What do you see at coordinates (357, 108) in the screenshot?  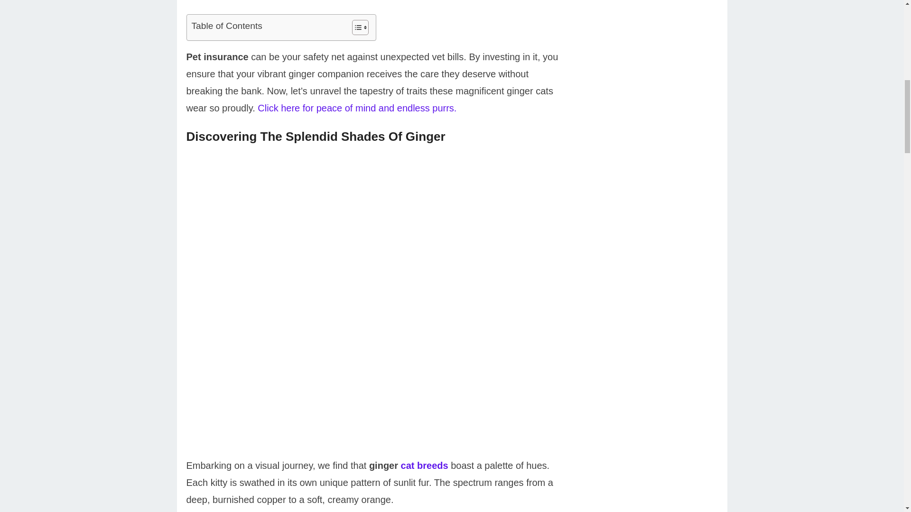 I see `Click here for peace of mind and endless purrs.` at bounding box center [357, 108].